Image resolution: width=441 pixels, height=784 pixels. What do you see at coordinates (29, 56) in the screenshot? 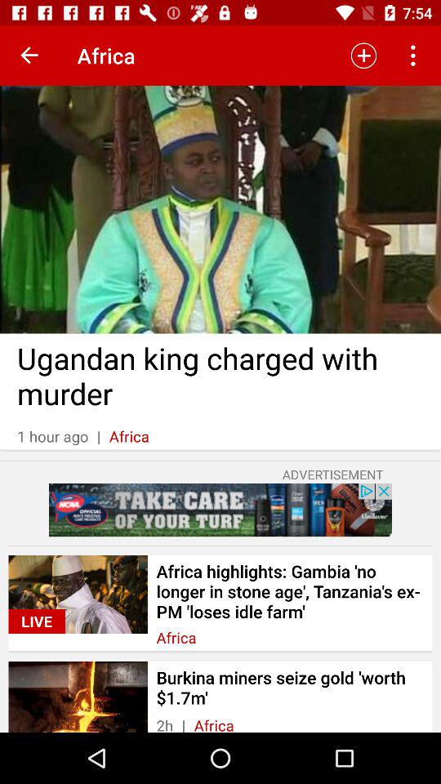
I see `previous the page` at bounding box center [29, 56].